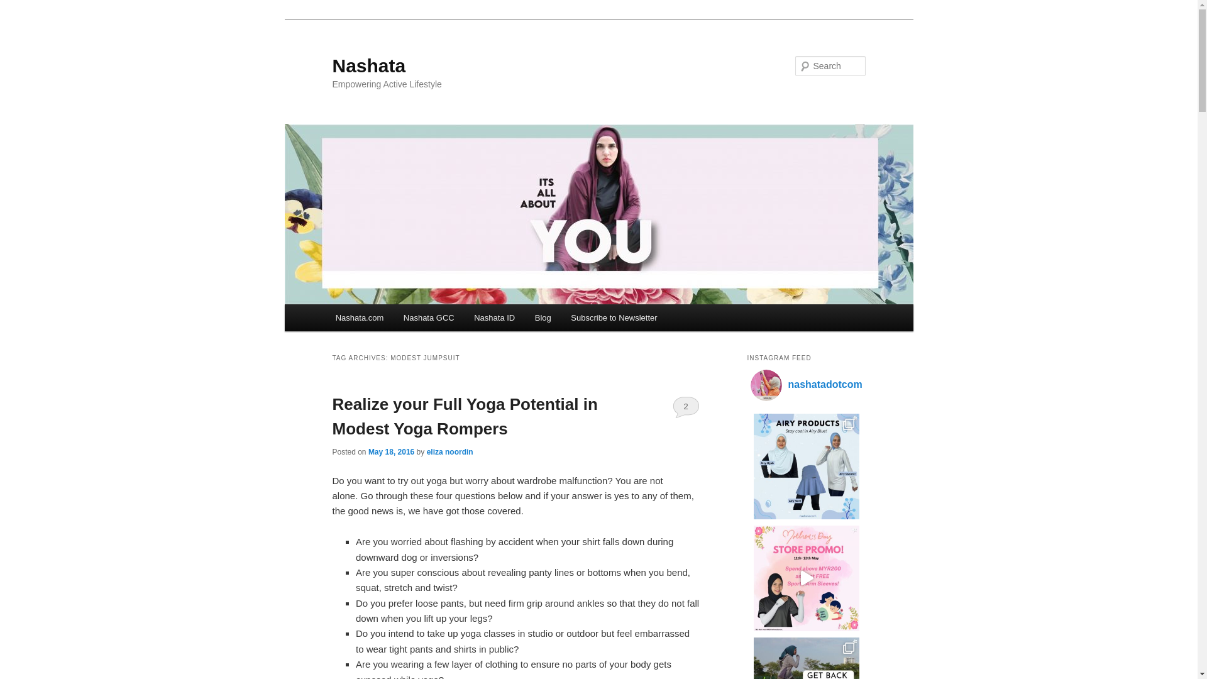 Image resolution: width=1207 pixels, height=679 pixels. Describe the element at coordinates (391, 451) in the screenshot. I see `1:18 am` at that location.